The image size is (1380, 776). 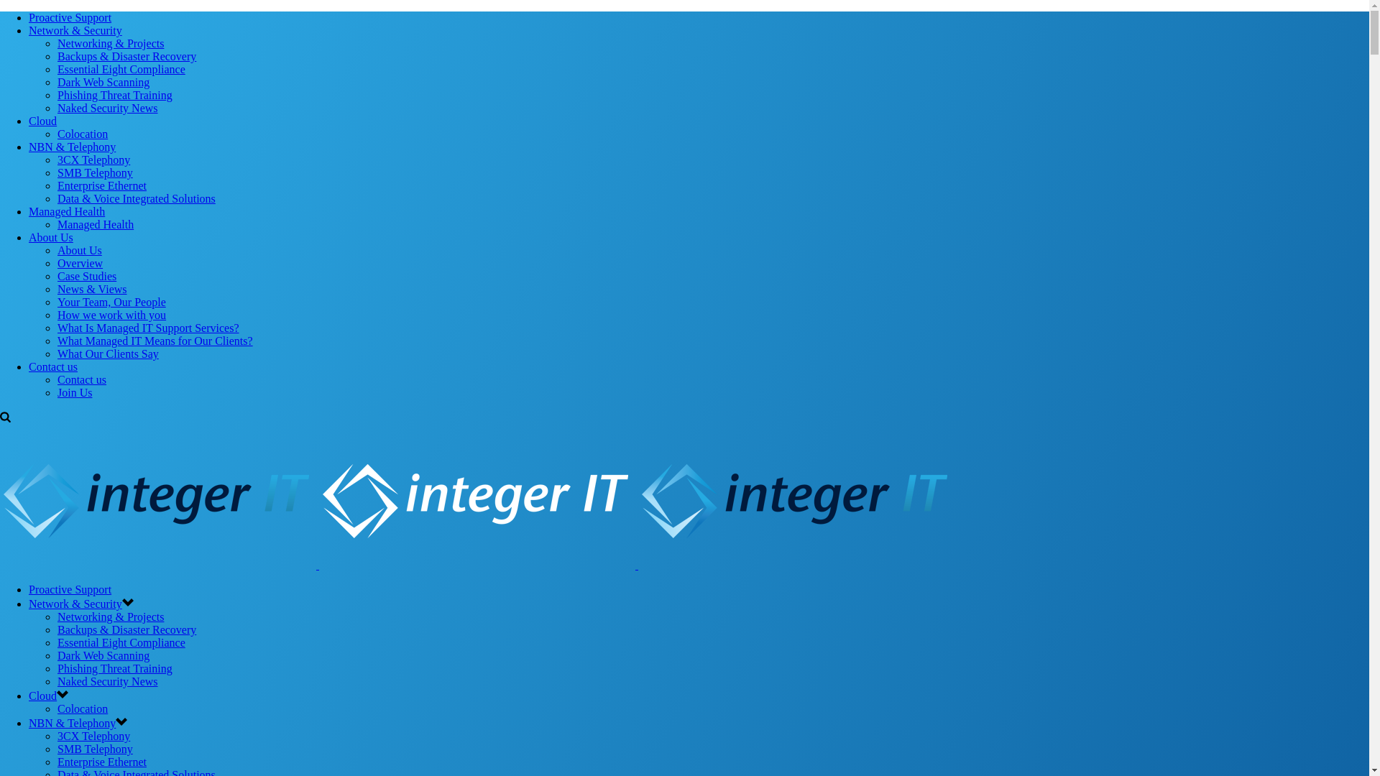 What do you see at coordinates (80, 263) in the screenshot?
I see `Overview` at bounding box center [80, 263].